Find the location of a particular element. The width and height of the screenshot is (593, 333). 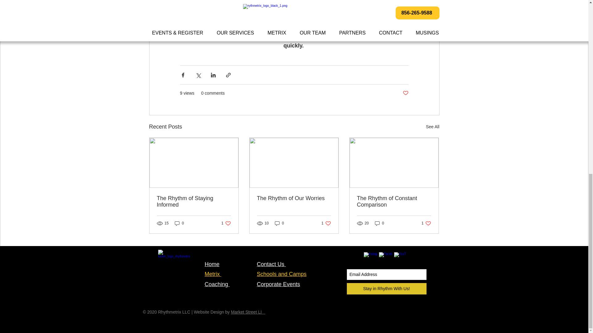

0 is located at coordinates (226, 223).